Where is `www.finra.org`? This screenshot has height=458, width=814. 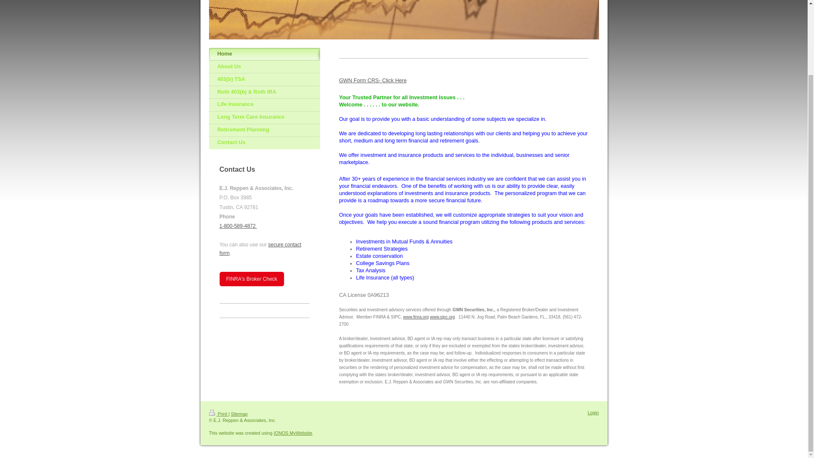
www.finra.org is located at coordinates (415, 316).